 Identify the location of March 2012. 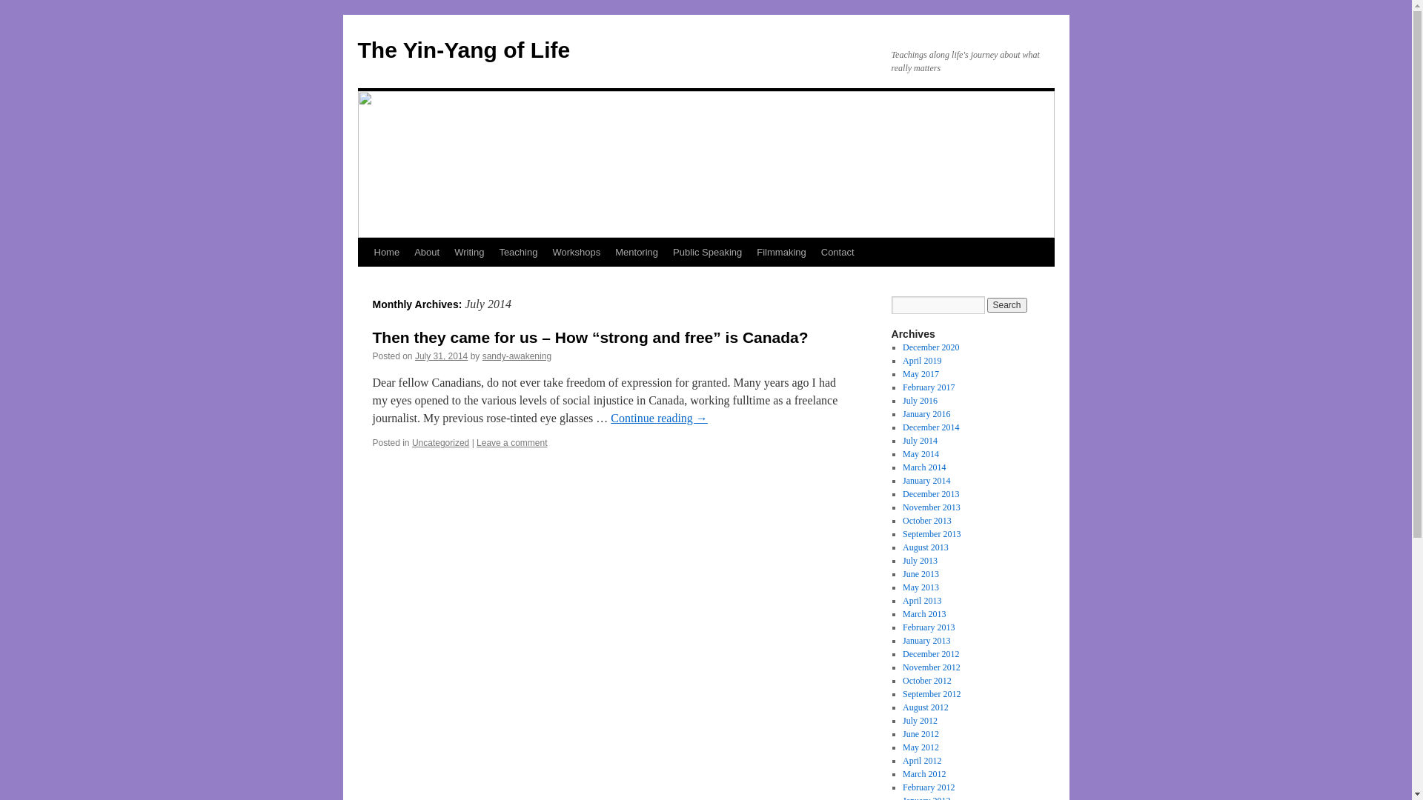
(924, 774).